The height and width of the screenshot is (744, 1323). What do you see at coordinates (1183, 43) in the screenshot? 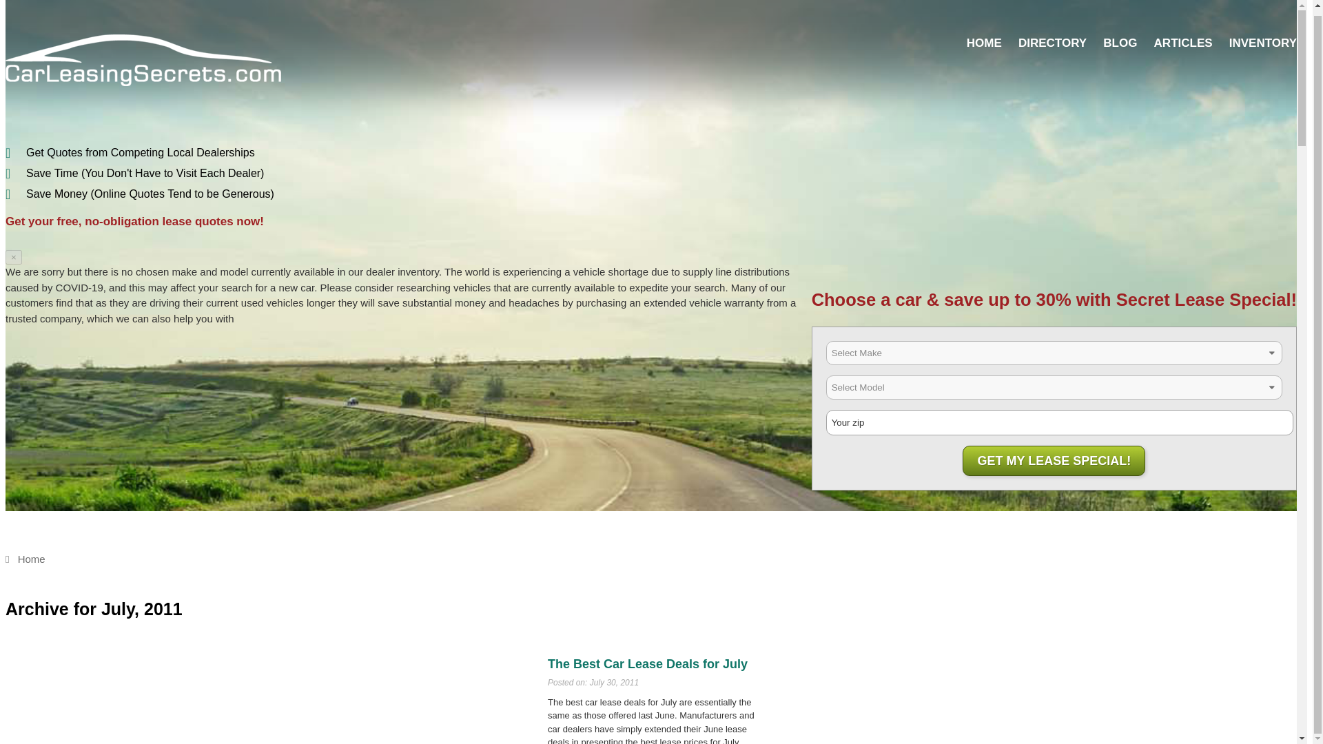
I see `ARTICLES` at bounding box center [1183, 43].